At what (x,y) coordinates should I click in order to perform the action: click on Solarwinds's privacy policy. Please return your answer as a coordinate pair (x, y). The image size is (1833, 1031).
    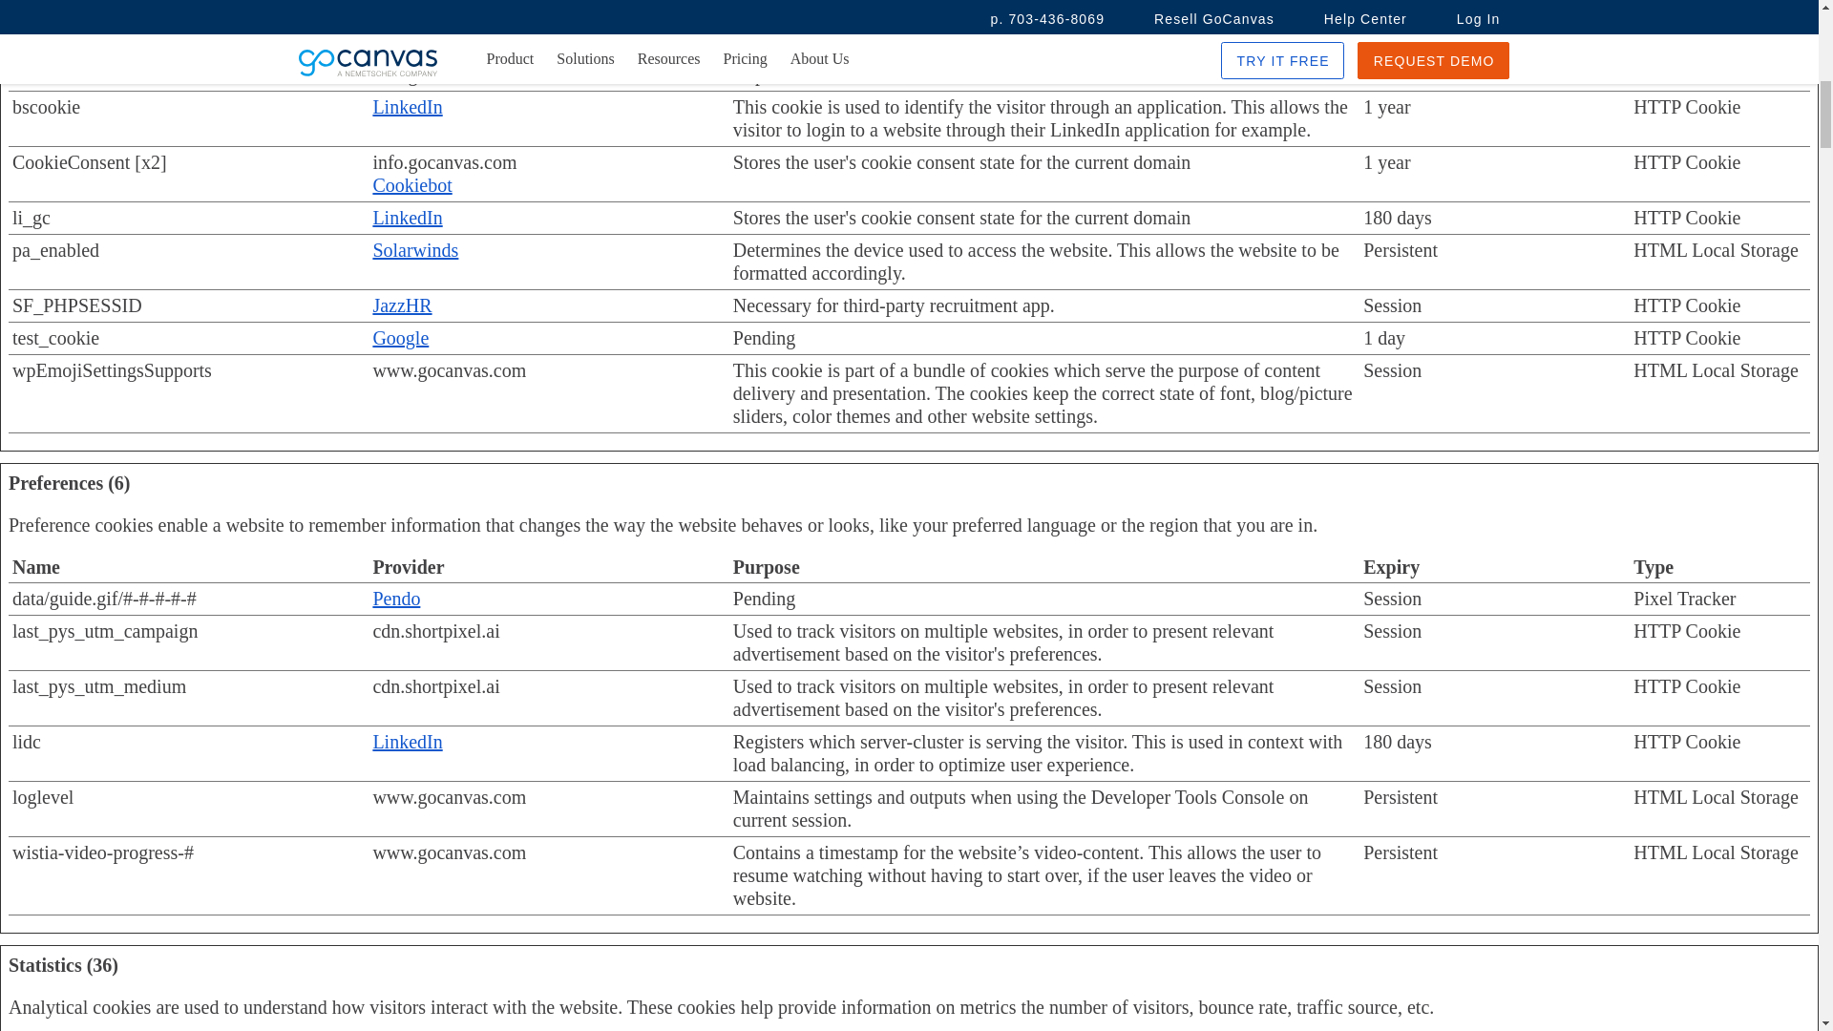
    Looking at the image, I should click on (414, 250).